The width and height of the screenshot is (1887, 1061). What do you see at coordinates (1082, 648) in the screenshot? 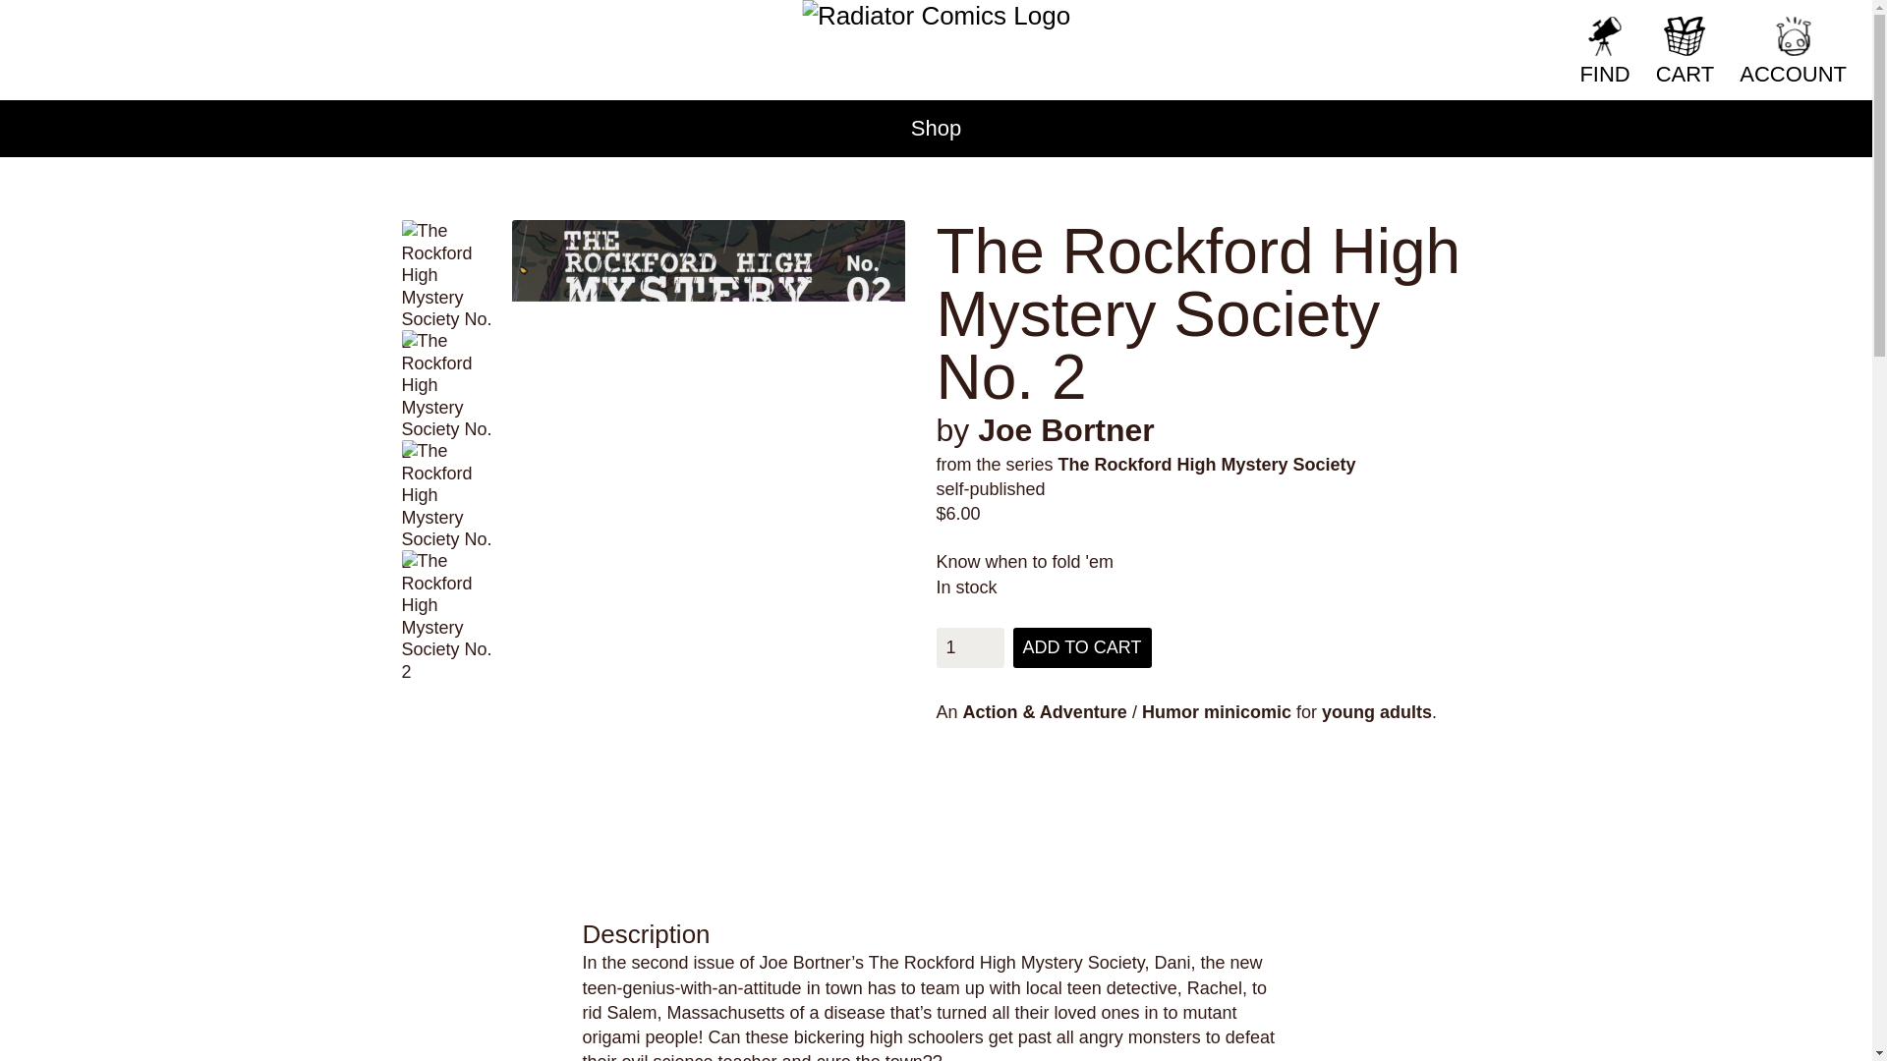
I see `ADD TO CART` at bounding box center [1082, 648].